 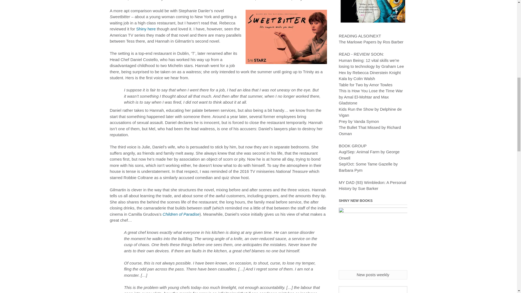 I want to click on www.blackwells.co.uk, so click(x=373, y=290).